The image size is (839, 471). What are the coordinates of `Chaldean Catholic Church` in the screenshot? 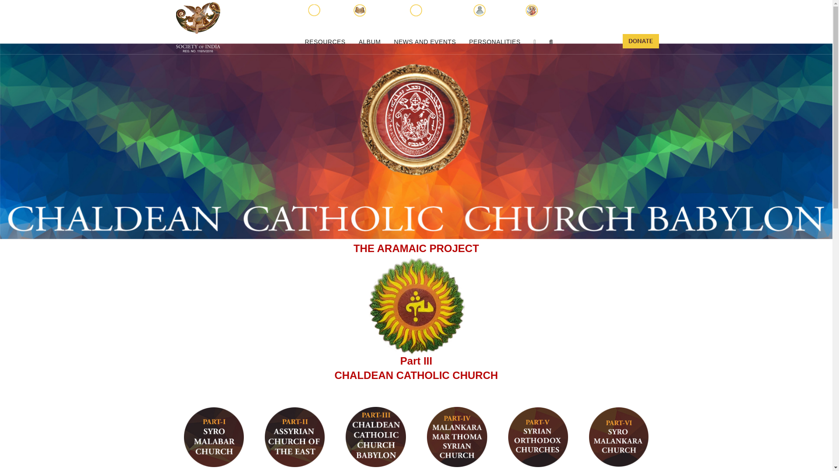 It's located at (376, 437).